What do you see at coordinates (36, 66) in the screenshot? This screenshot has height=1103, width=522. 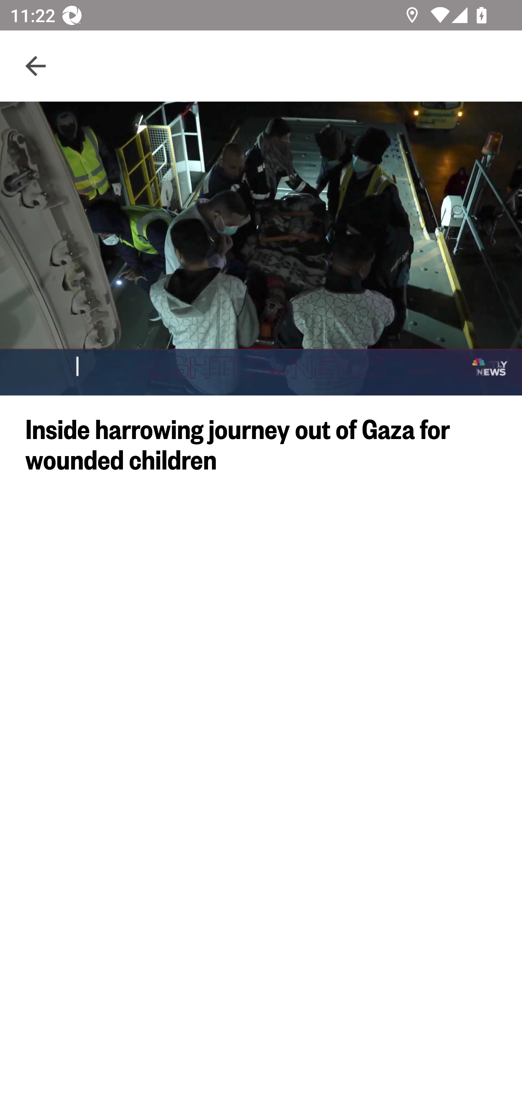 I see `Navigate up` at bounding box center [36, 66].